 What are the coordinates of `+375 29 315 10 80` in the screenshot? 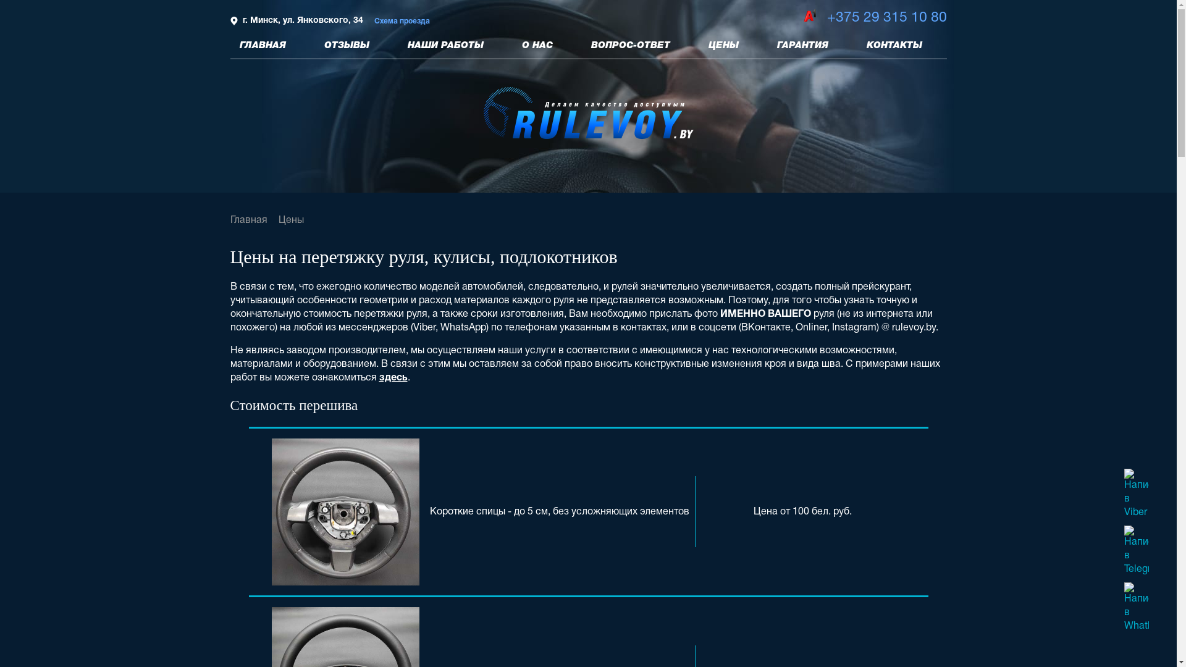 It's located at (886, 19).